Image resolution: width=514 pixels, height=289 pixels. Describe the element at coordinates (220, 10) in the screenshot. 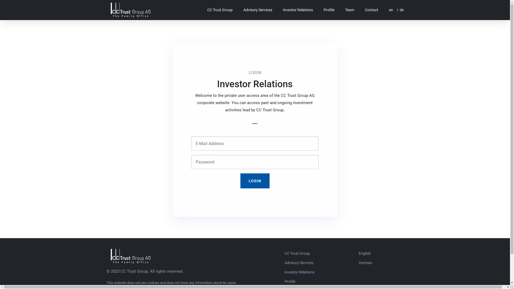

I see `CC Trust Group` at that location.